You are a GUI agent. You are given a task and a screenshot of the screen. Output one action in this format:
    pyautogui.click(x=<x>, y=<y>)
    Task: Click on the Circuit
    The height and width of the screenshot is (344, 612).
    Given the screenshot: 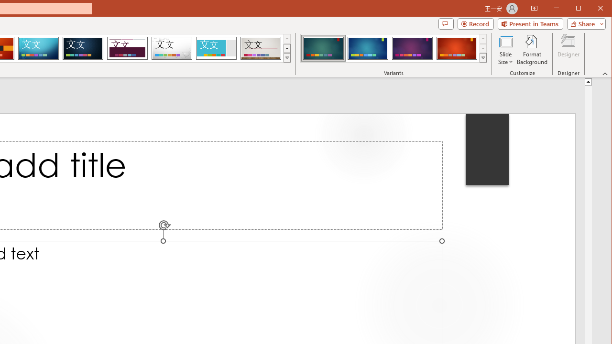 What is the action you would take?
    pyautogui.click(x=38, y=48)
    